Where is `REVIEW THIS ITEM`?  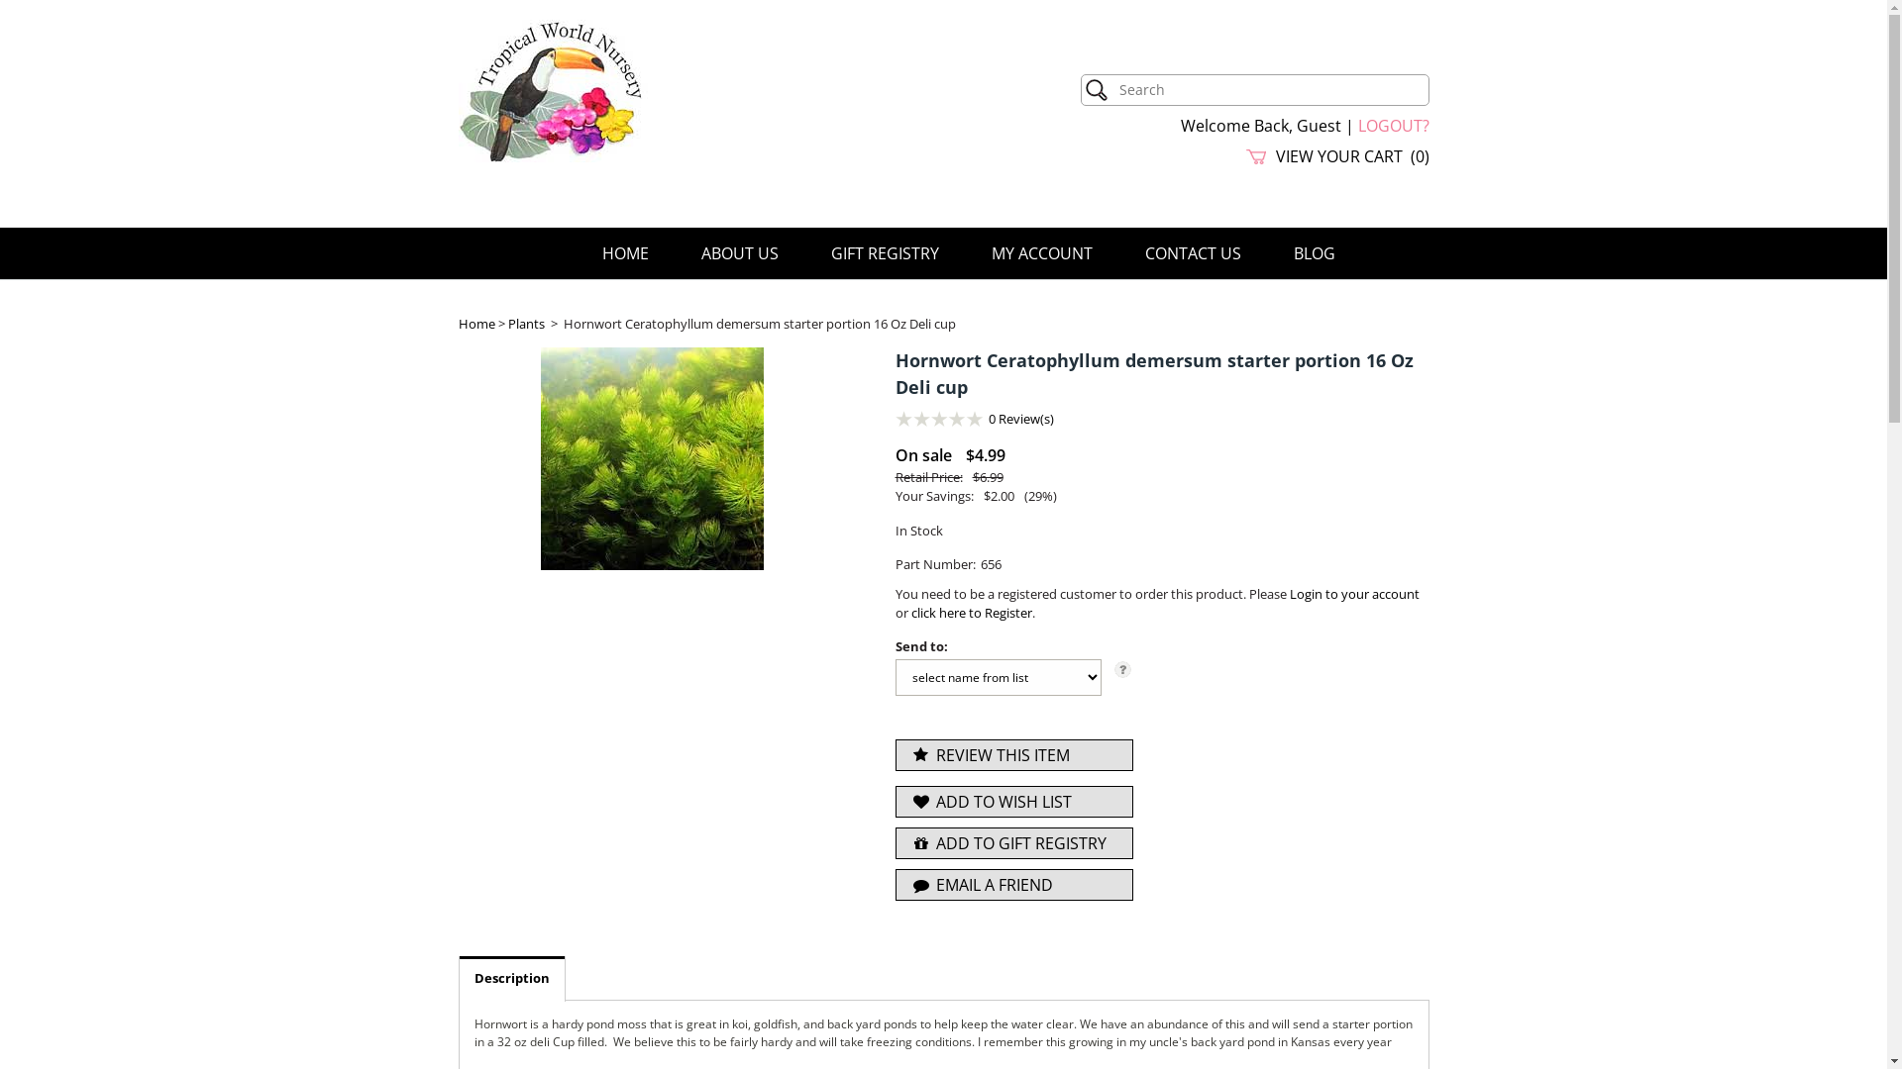 REVIEW THIS ITEM is located at coordinates (1014, 755).